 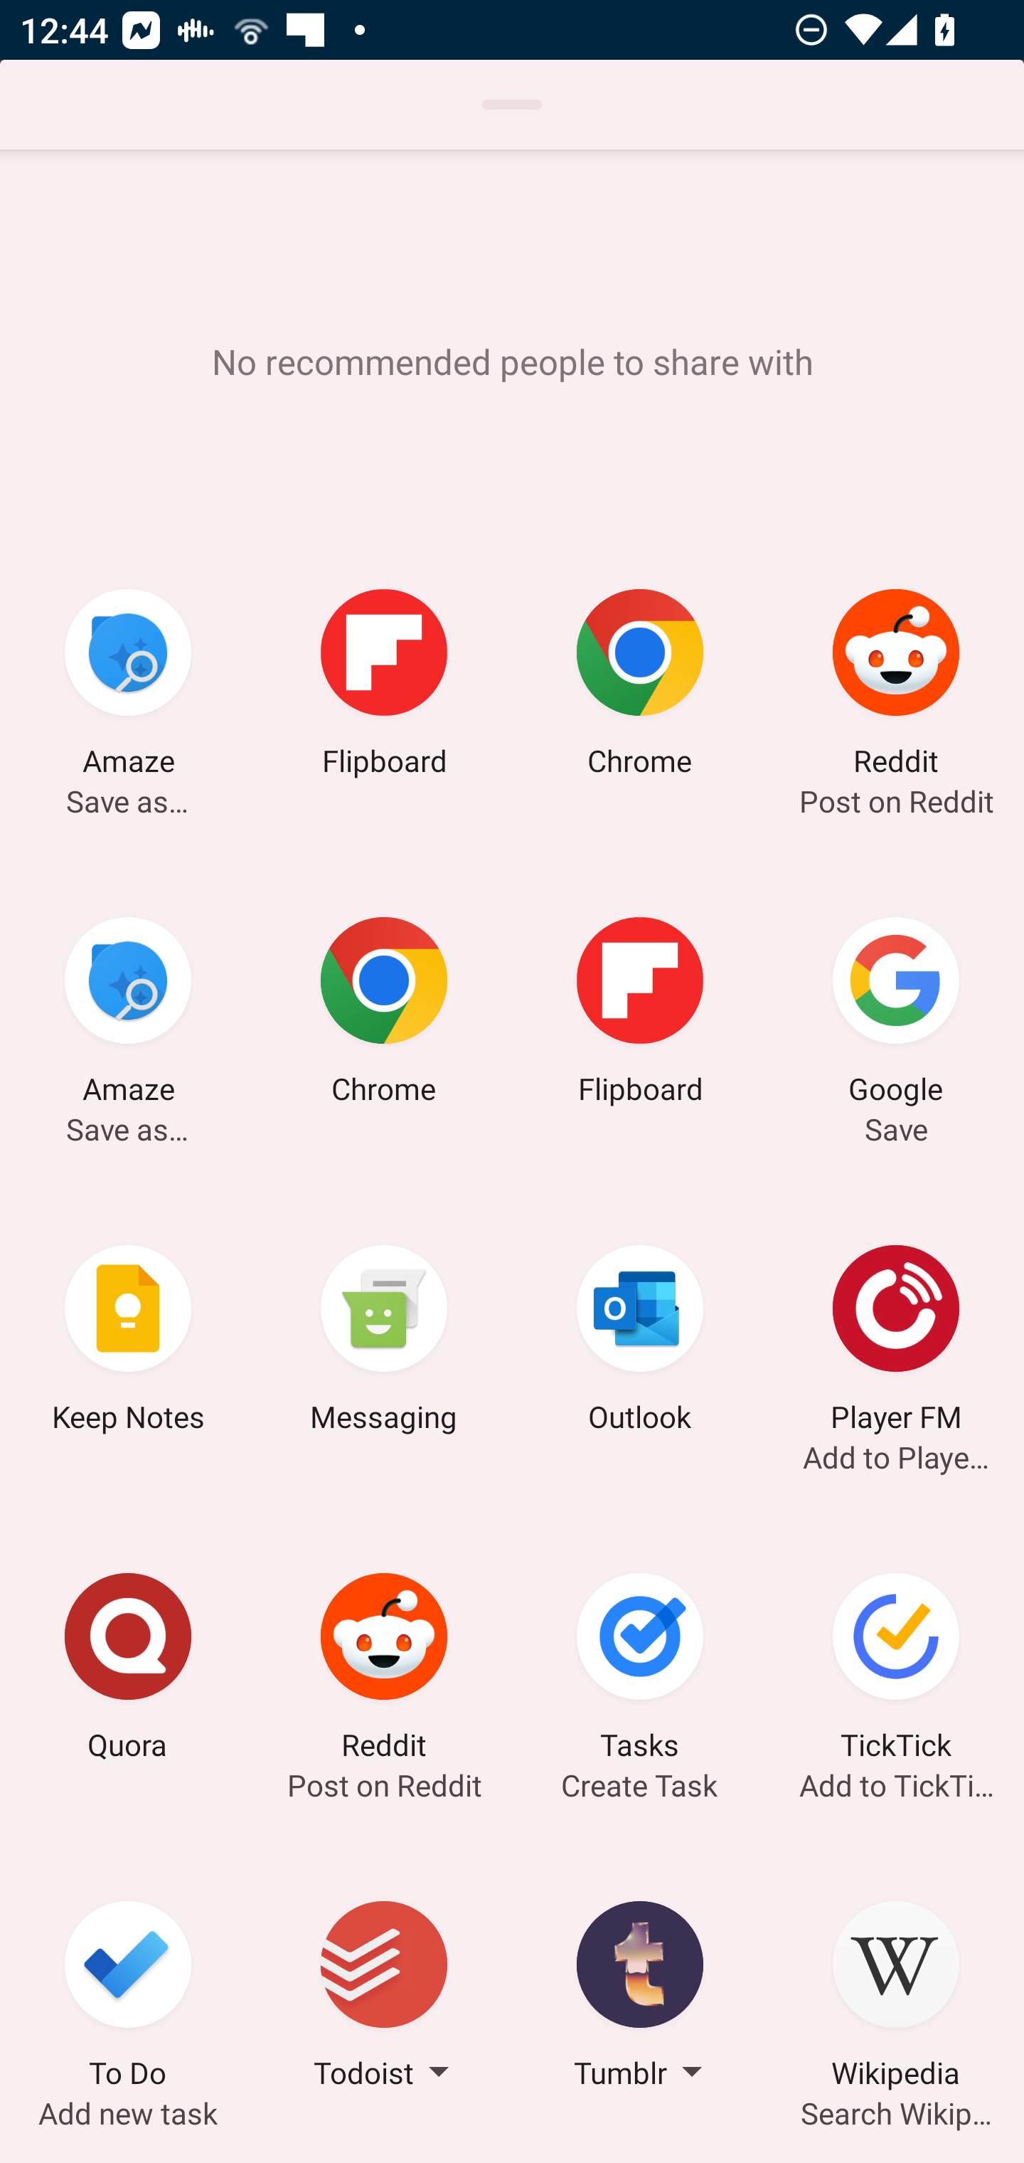 I want to click on Chrome, so click(x=384, y=1014).